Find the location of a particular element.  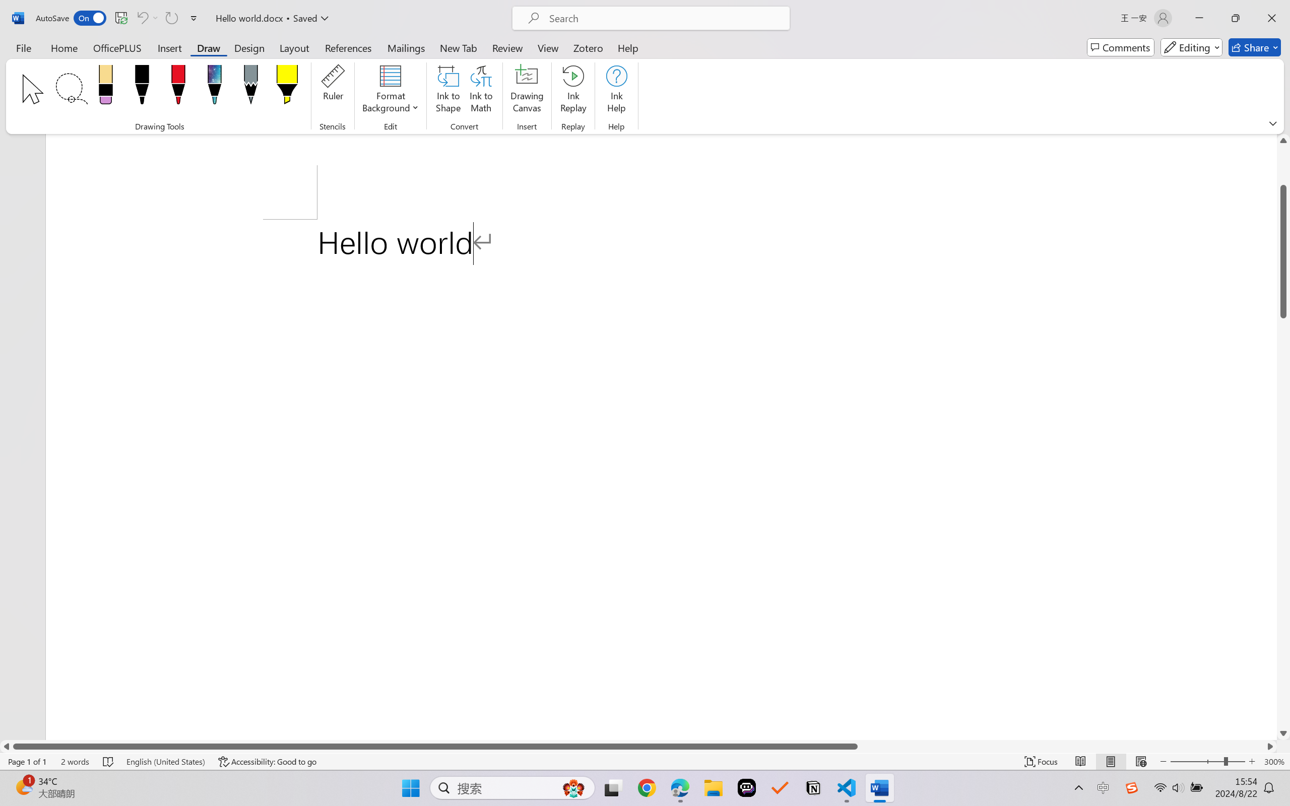

Microsoft search is located at coordinates (664, 18).